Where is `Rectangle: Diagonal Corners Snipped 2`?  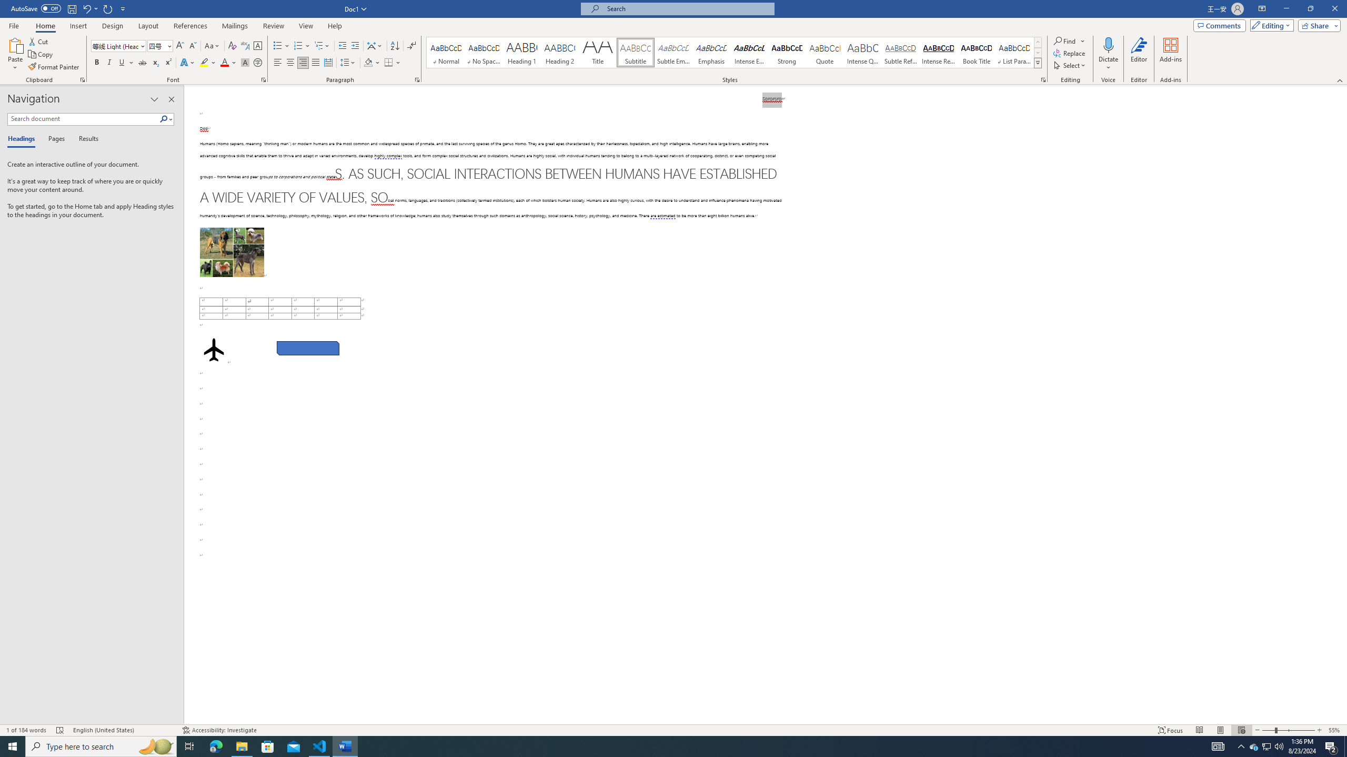 Rectangle: Diagonal Corners Snipped 2 is located at coordinates (307, 348).